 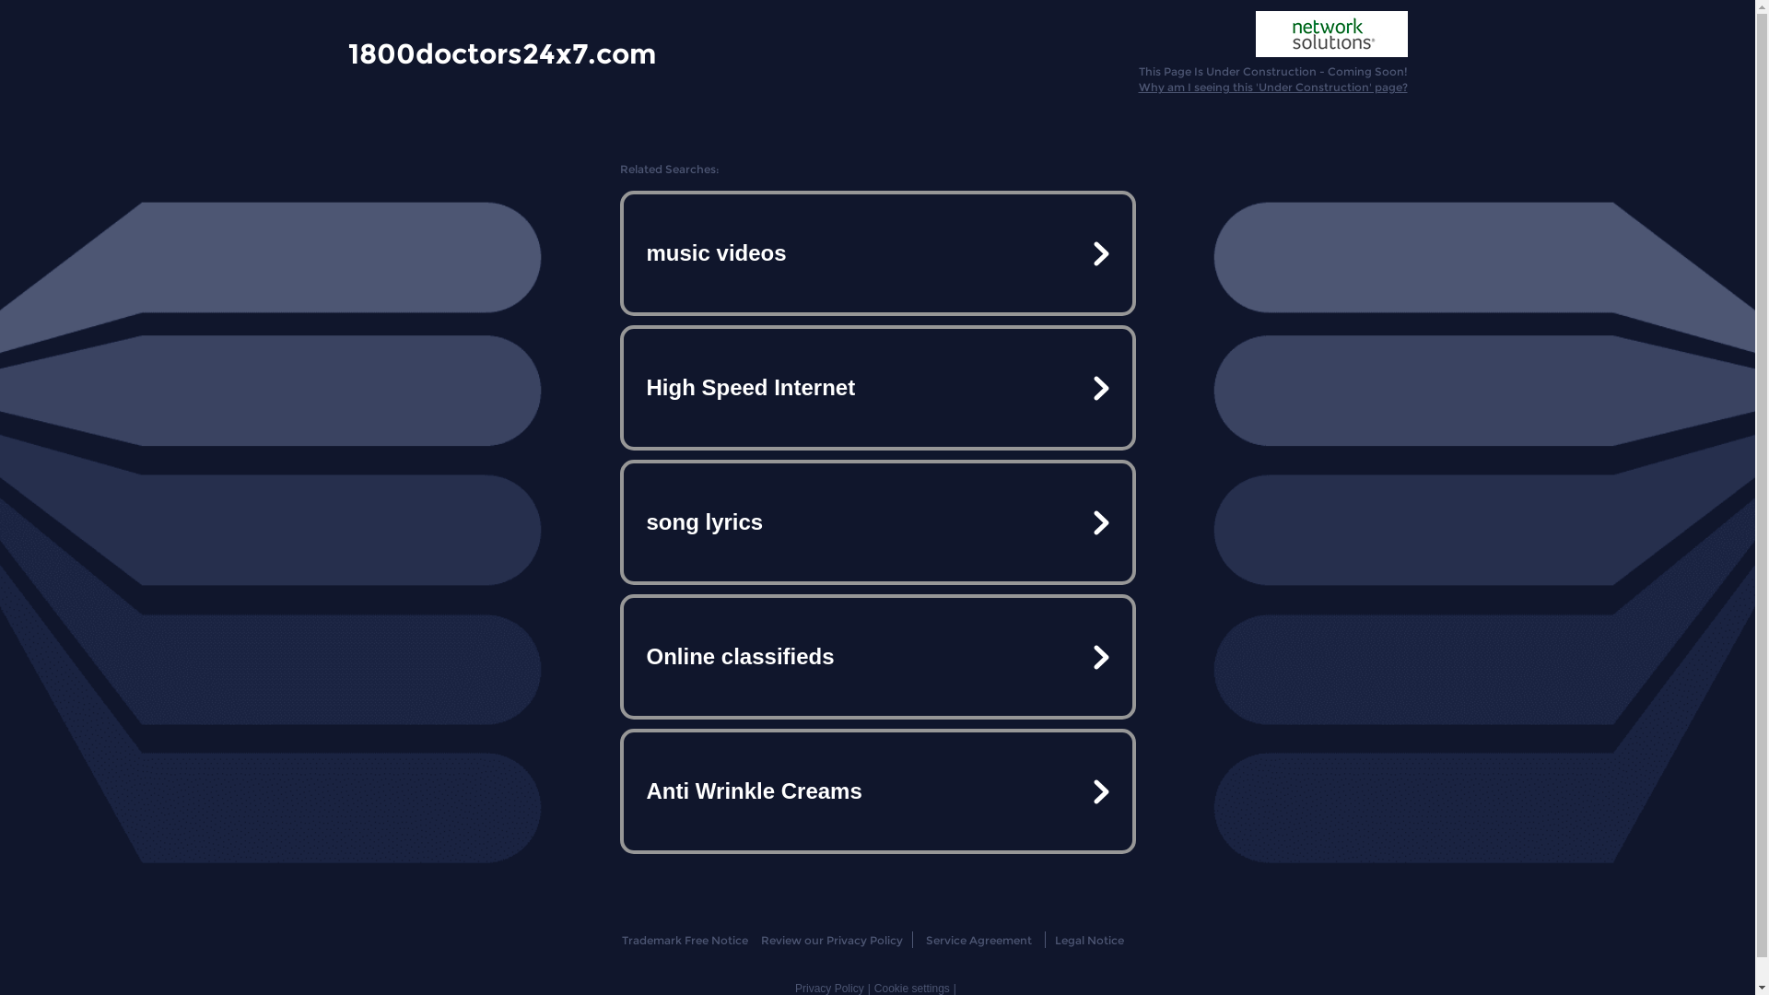 I want to click on 1800doctors24x7.com, so click(x=502, y=53).